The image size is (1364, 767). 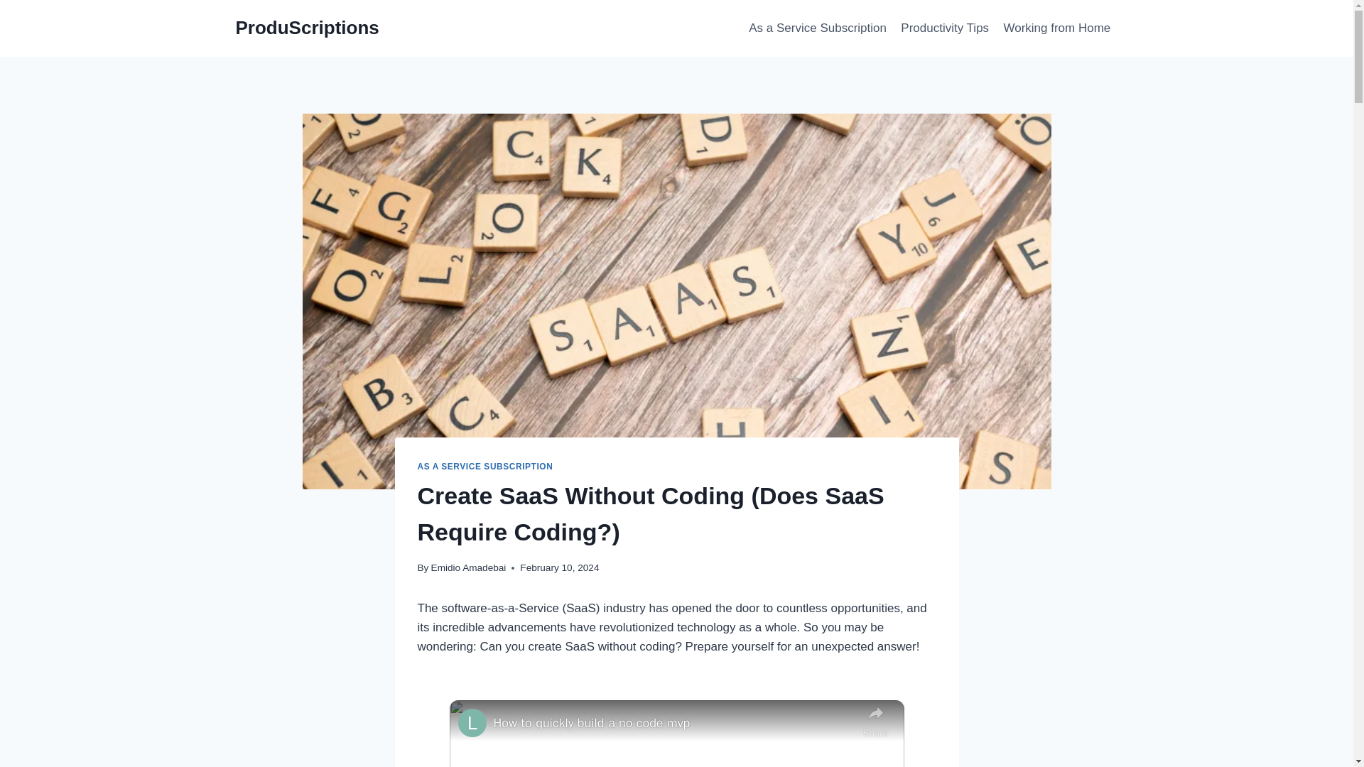 I want to click on Emidio Amadebai, so click(x=468, y=567).